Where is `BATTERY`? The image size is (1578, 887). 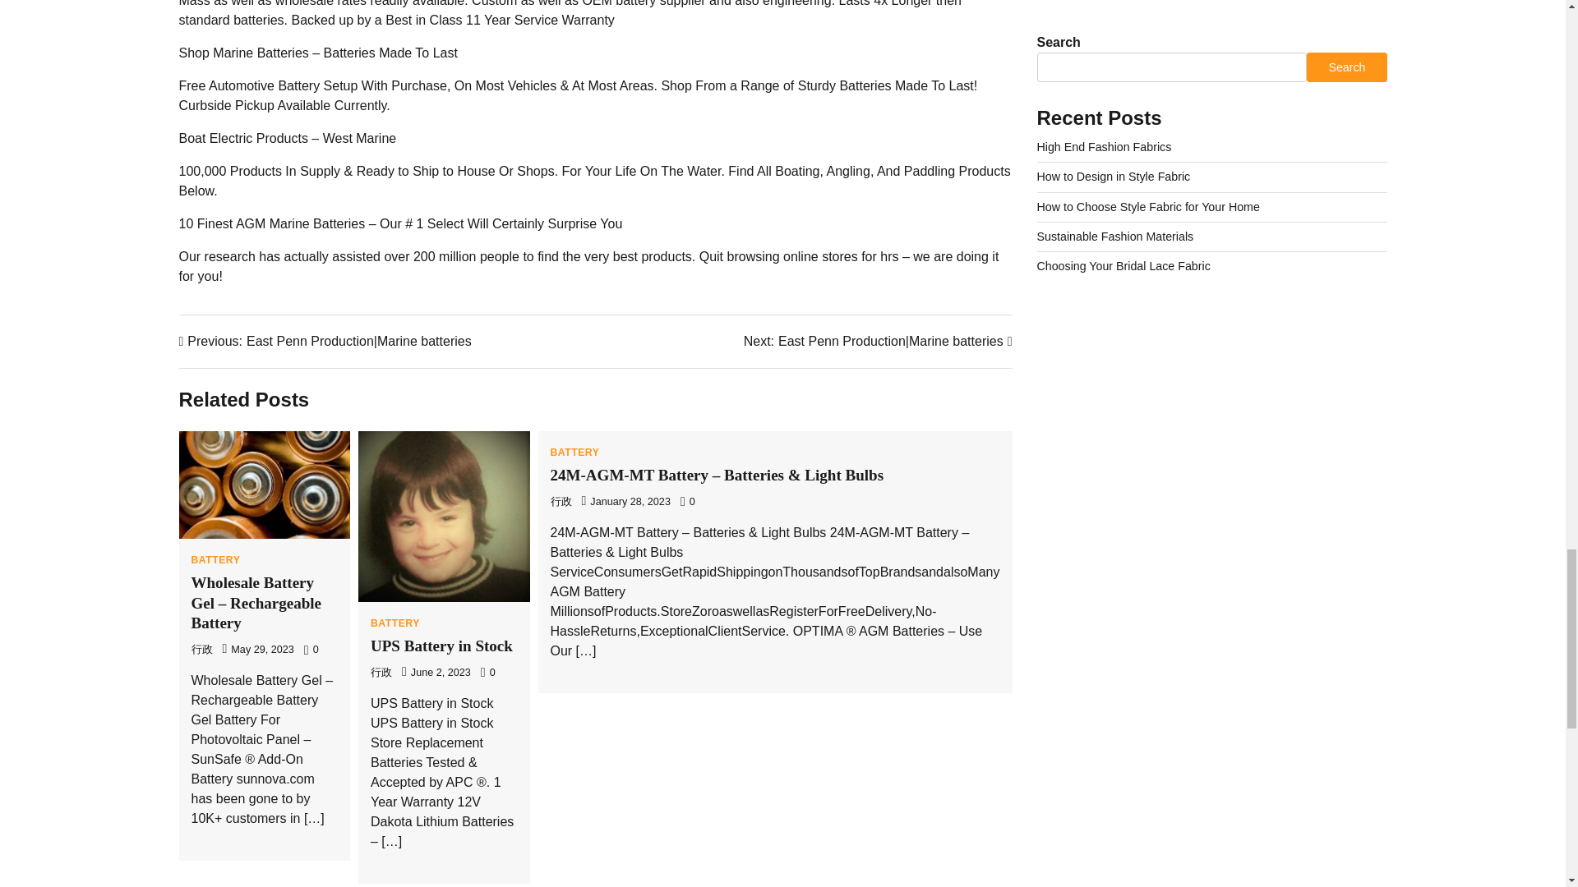
BATTERY is located at coordinates (215, 560).